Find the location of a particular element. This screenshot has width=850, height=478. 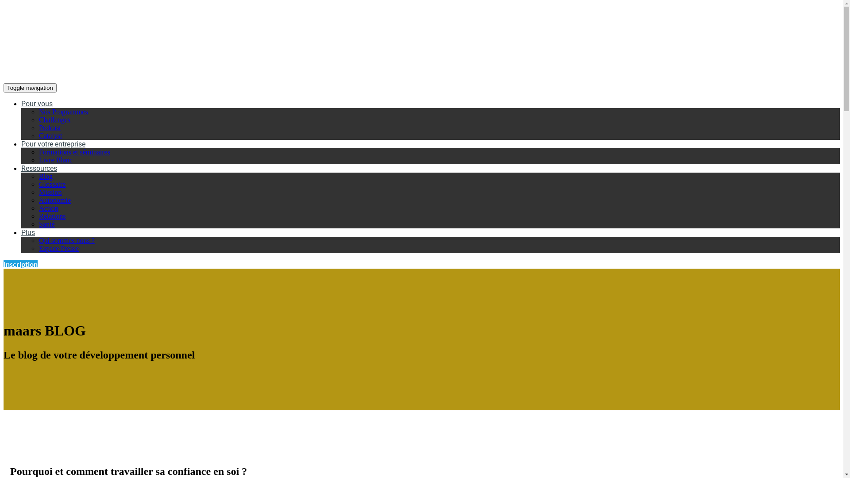

Action is located at coordinates (49, 208).